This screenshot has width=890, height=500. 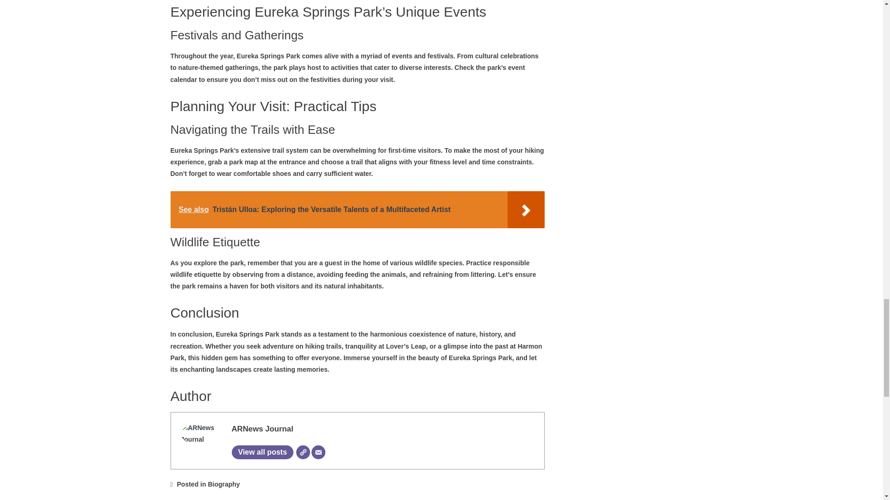 I want to click on View all posts, so click(x=262, y=452).